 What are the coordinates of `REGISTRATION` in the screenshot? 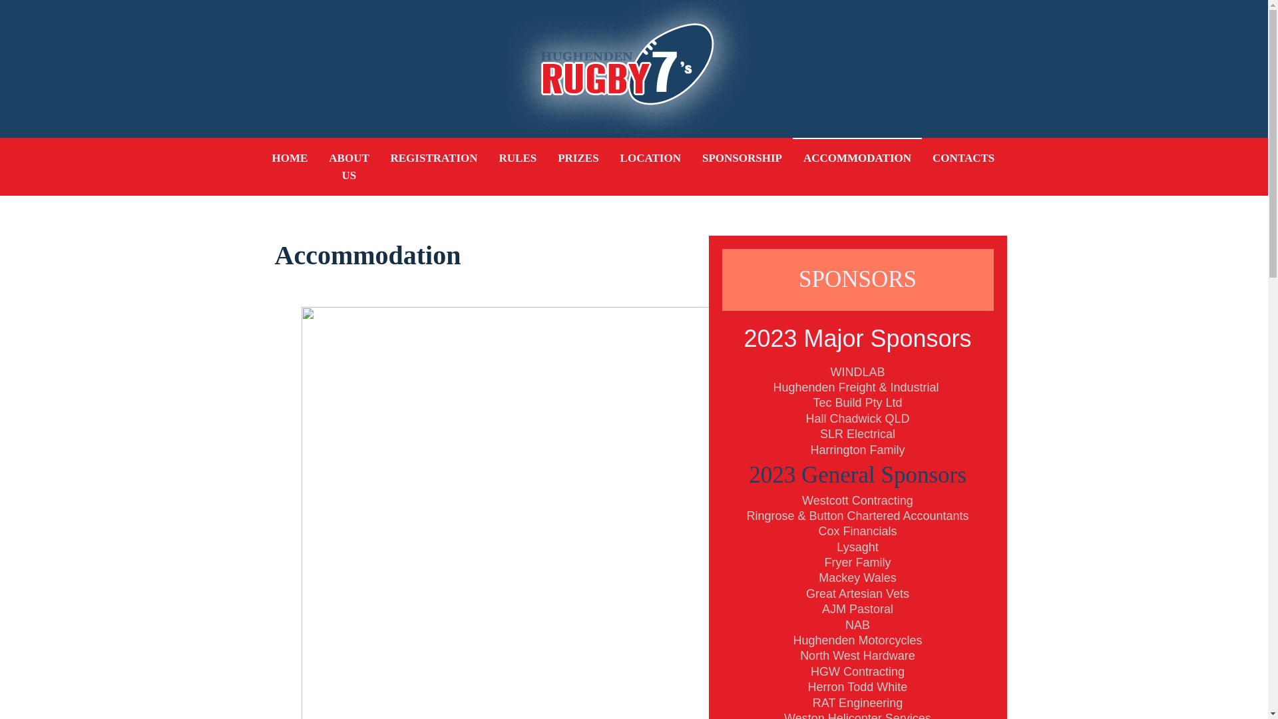 It's located at (434, 158).